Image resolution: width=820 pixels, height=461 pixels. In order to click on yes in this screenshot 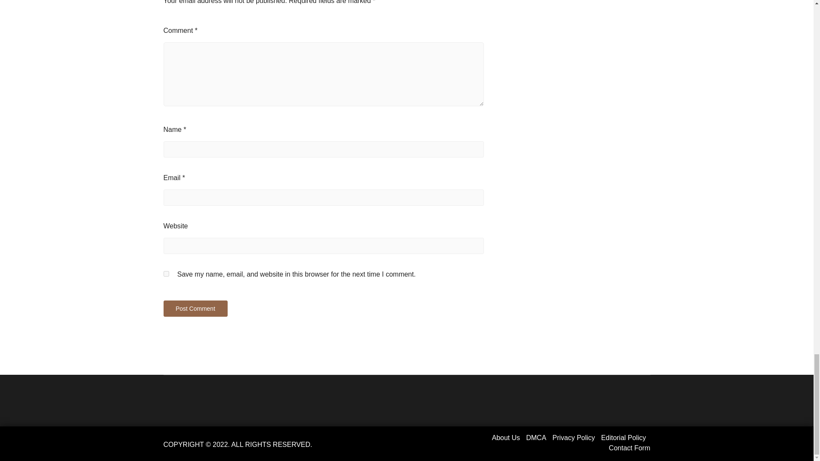, I will do `click(166, 274)`.